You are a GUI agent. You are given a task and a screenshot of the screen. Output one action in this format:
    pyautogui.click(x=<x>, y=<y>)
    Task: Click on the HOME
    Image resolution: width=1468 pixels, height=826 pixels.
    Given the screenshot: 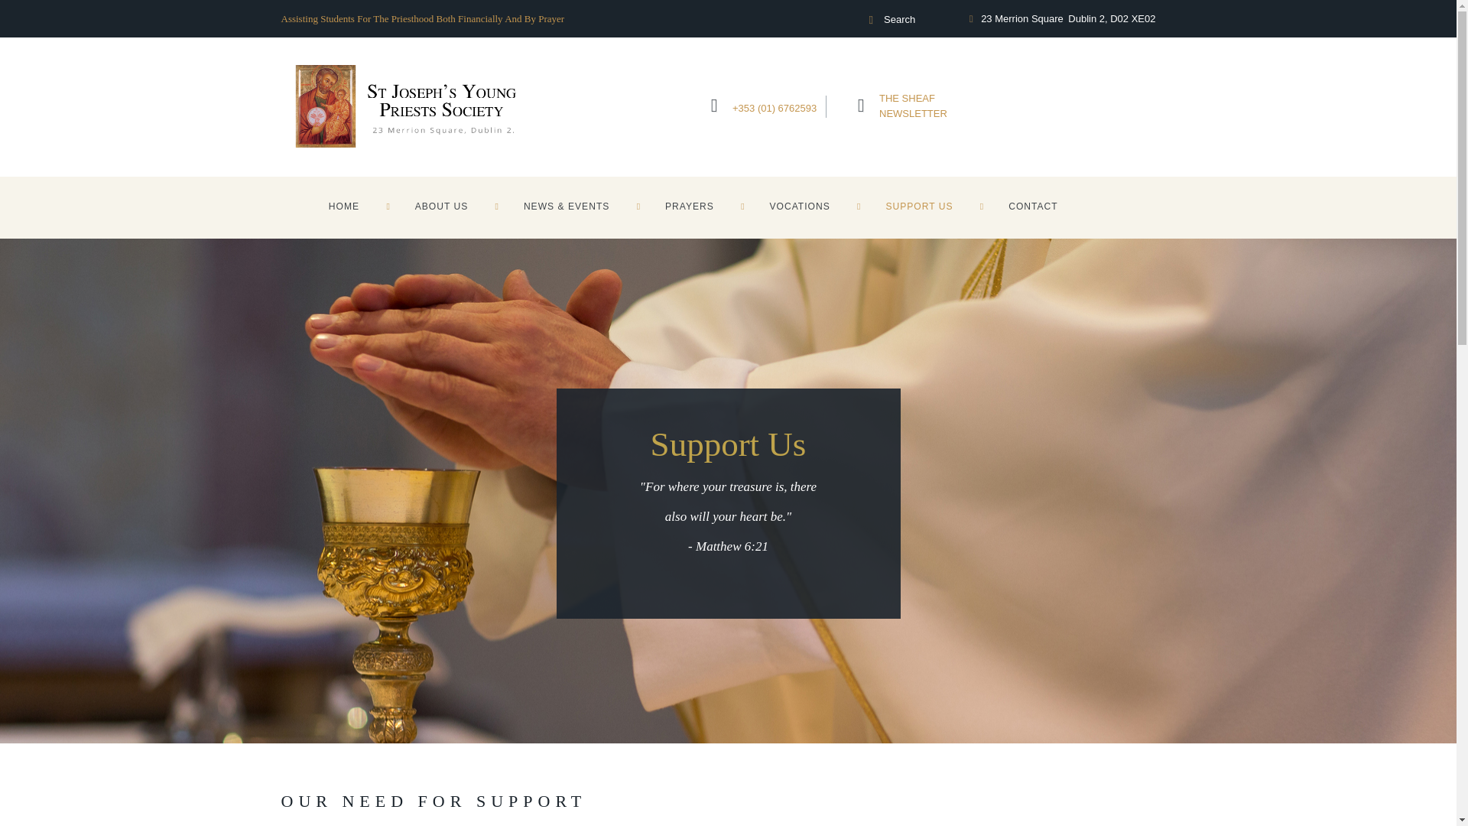 What is the action you would take?
    pyautogui.click(x=913, y=106)
    